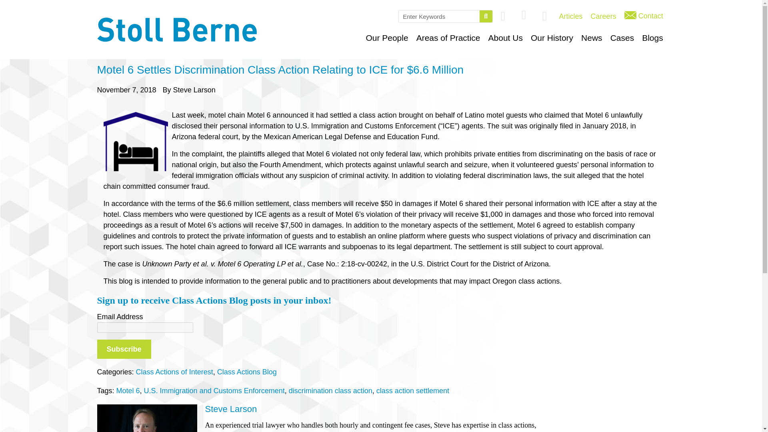 The width and height of the screenshot is (768, 432). I want to click on Subscribe, so click(123, 349).